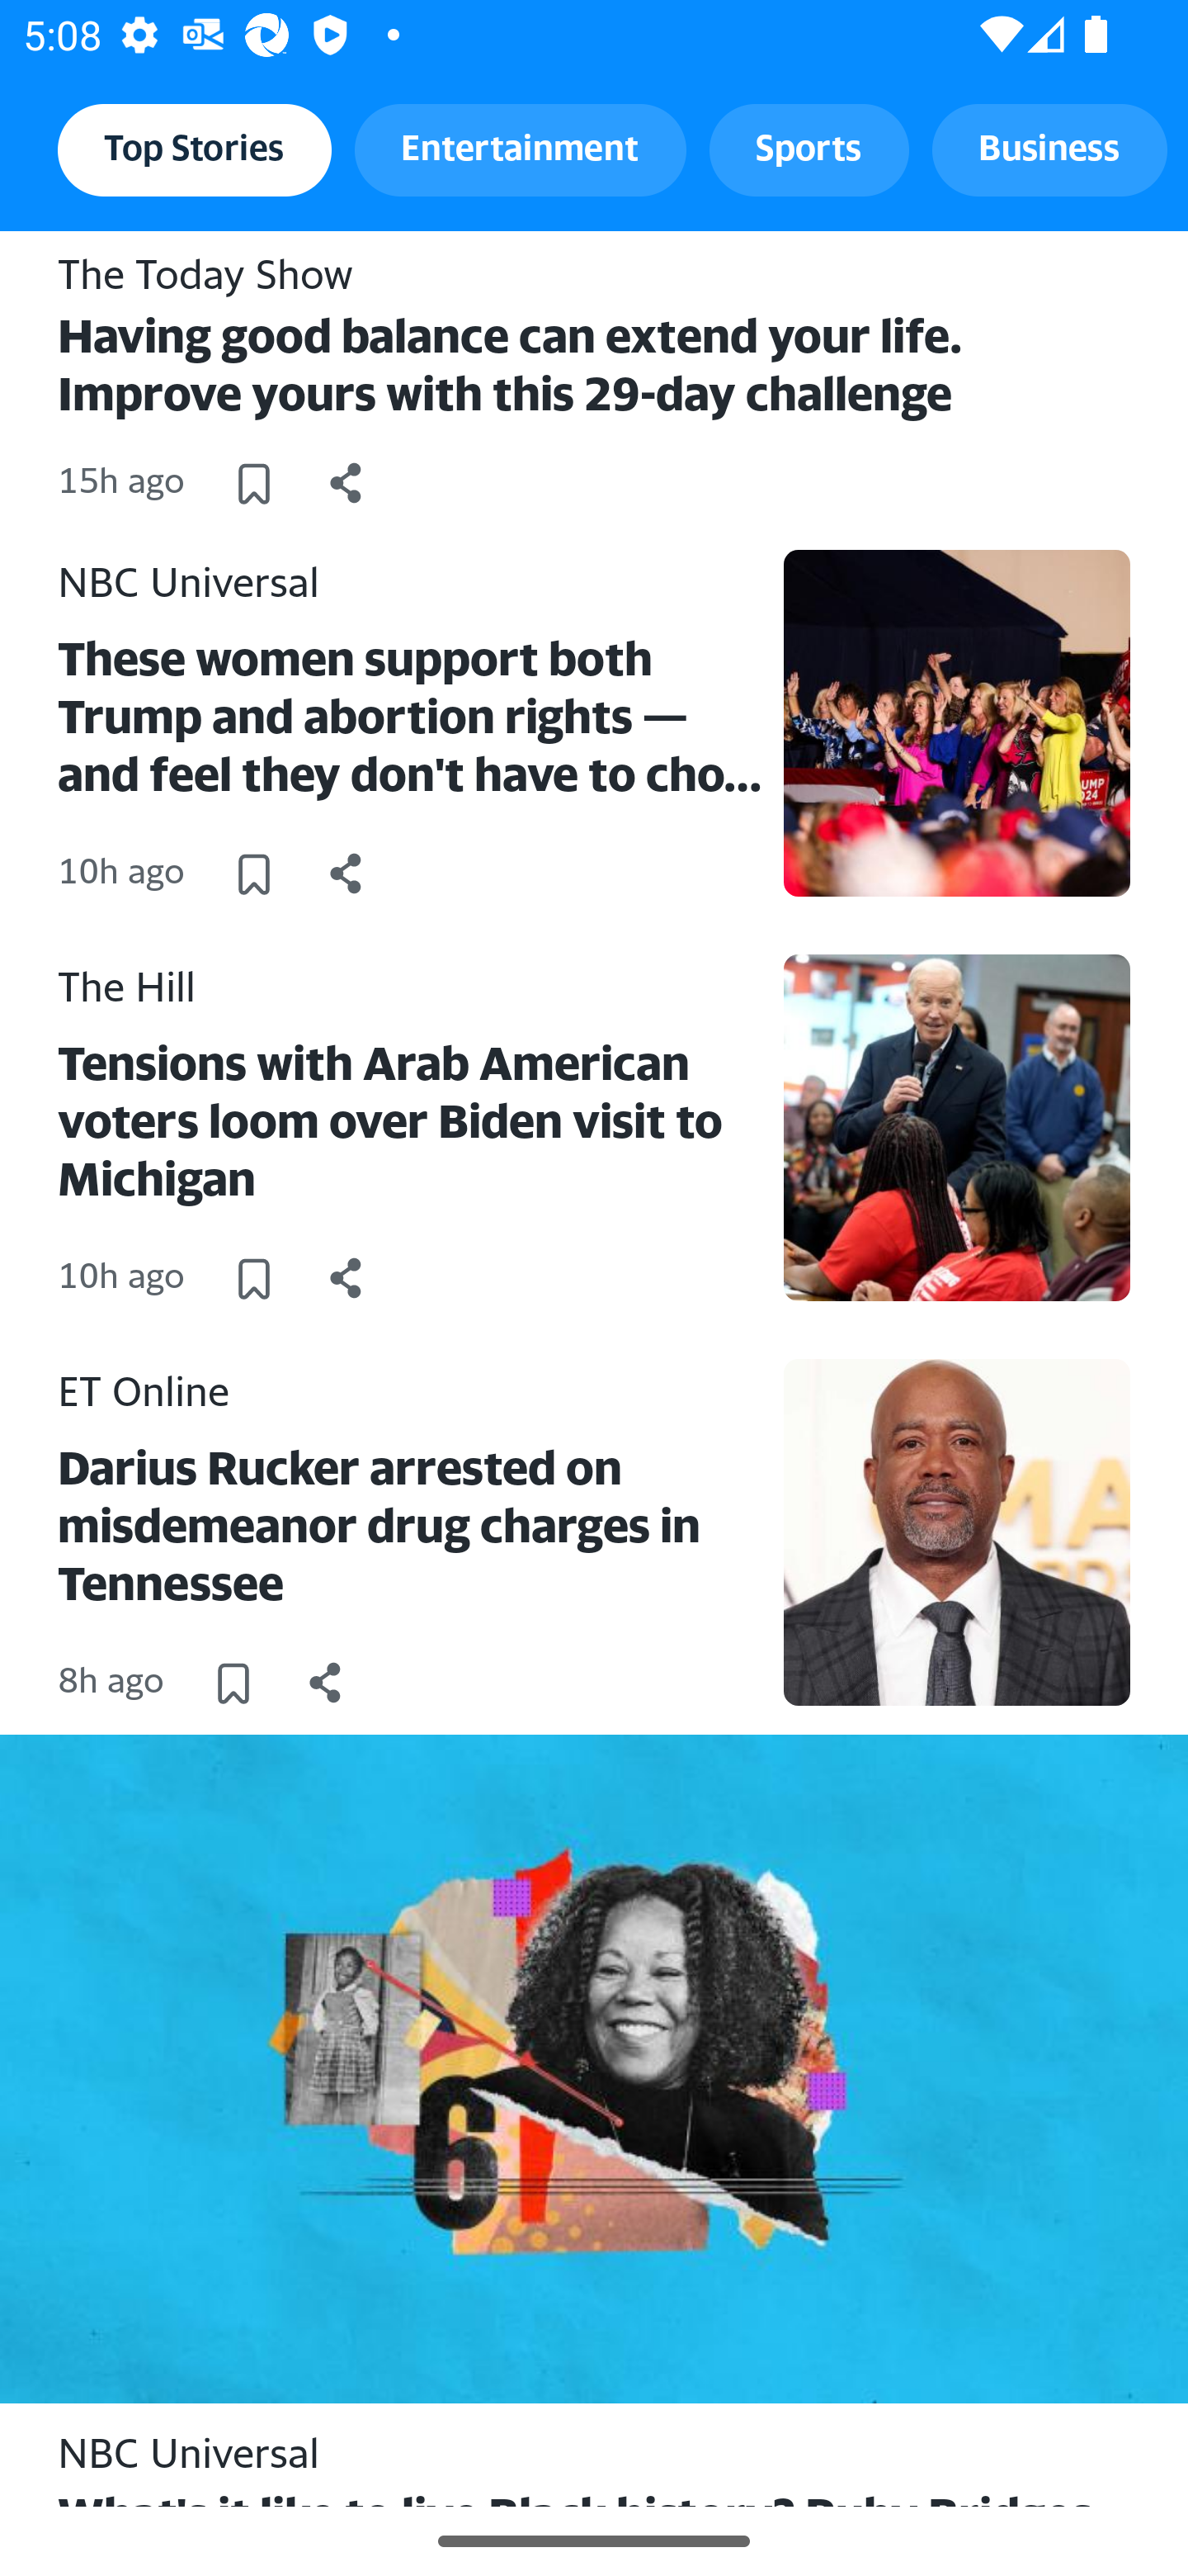 This screenshot has height=2576, width=1188. Describe the element at coordinates (326, 1682) in the screenshot. I see `Share this news article` at that location.